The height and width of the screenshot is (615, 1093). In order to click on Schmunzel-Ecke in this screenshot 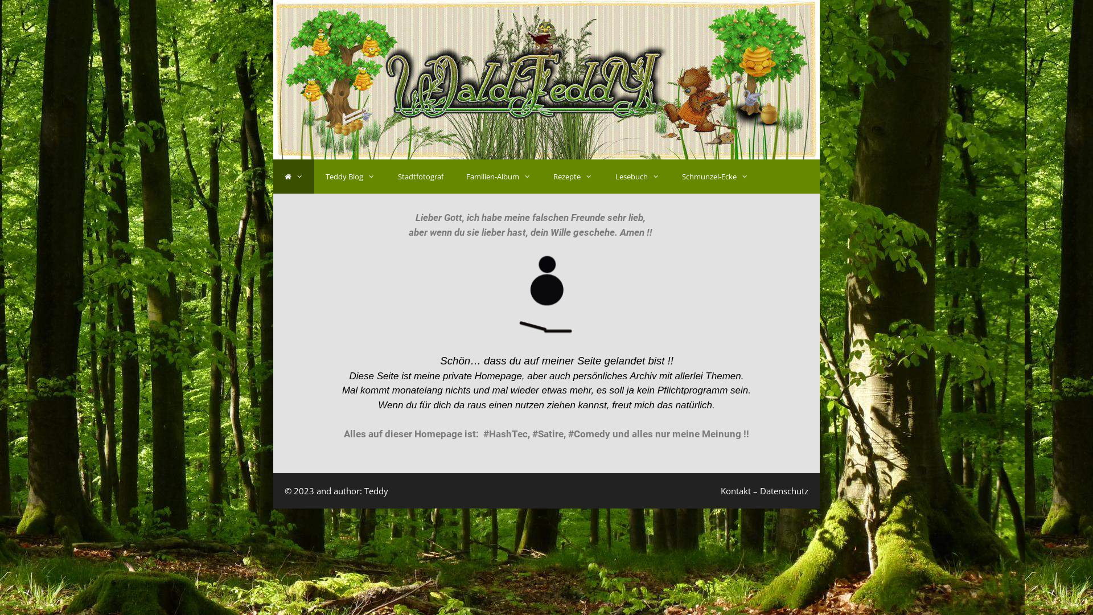, I will do `click(715, 177)`.